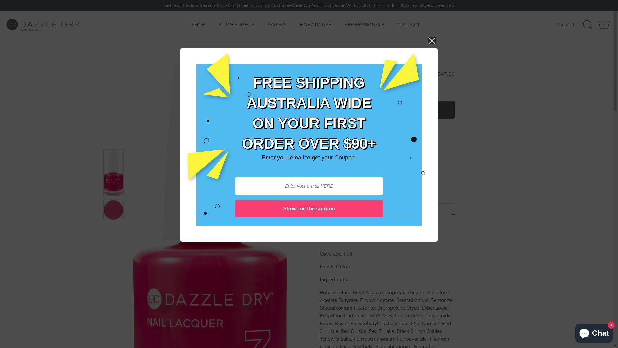 The width and height of the screenshot is (618, 348). I want to click on Close, so click(432, 41).